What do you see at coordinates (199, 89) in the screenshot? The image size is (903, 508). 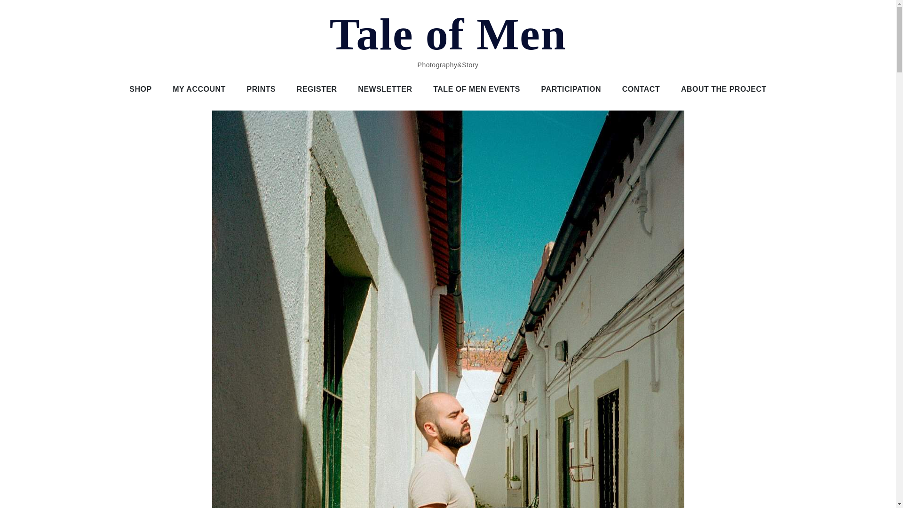 I see `MY ACCOUNT` at bounding box center [199, 89].